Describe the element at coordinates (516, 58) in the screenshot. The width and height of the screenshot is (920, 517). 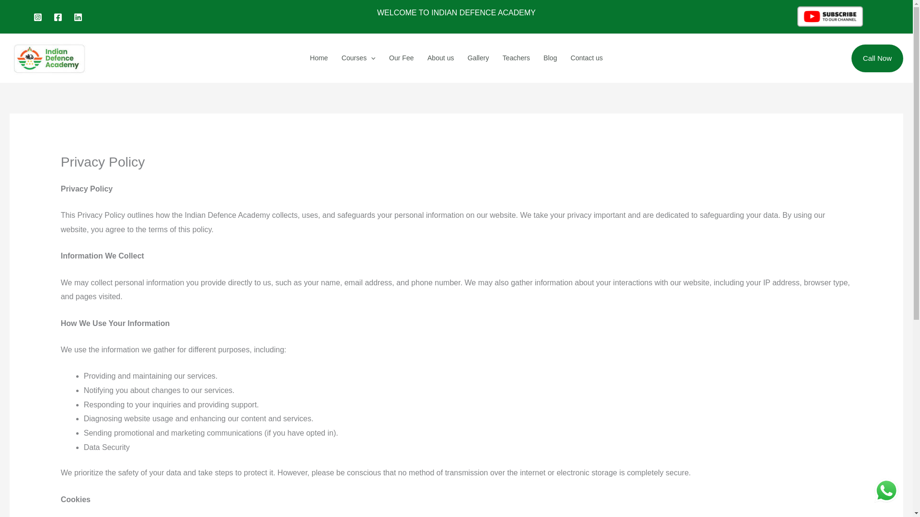
I see `Teachers` at that location.